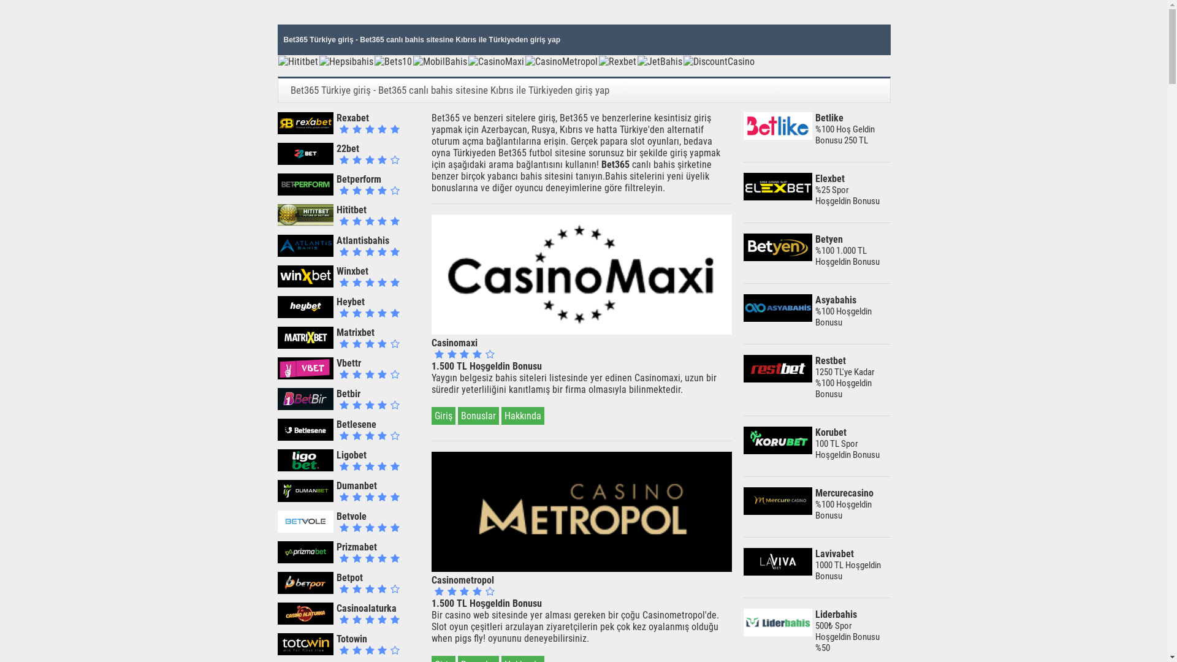 This screenshot has width=1177, height=662. I want to click on Mercurecasino, so click(777, 511).